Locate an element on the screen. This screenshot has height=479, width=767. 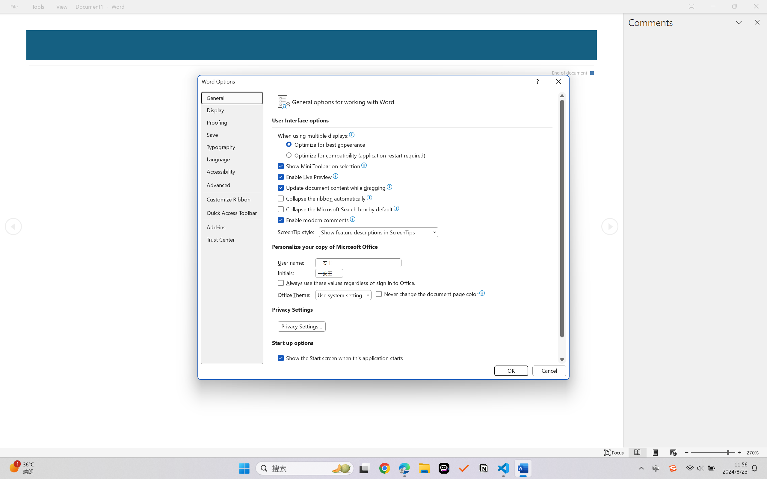
Show the Start screen when this application starts is located at coordinates (341, 359).